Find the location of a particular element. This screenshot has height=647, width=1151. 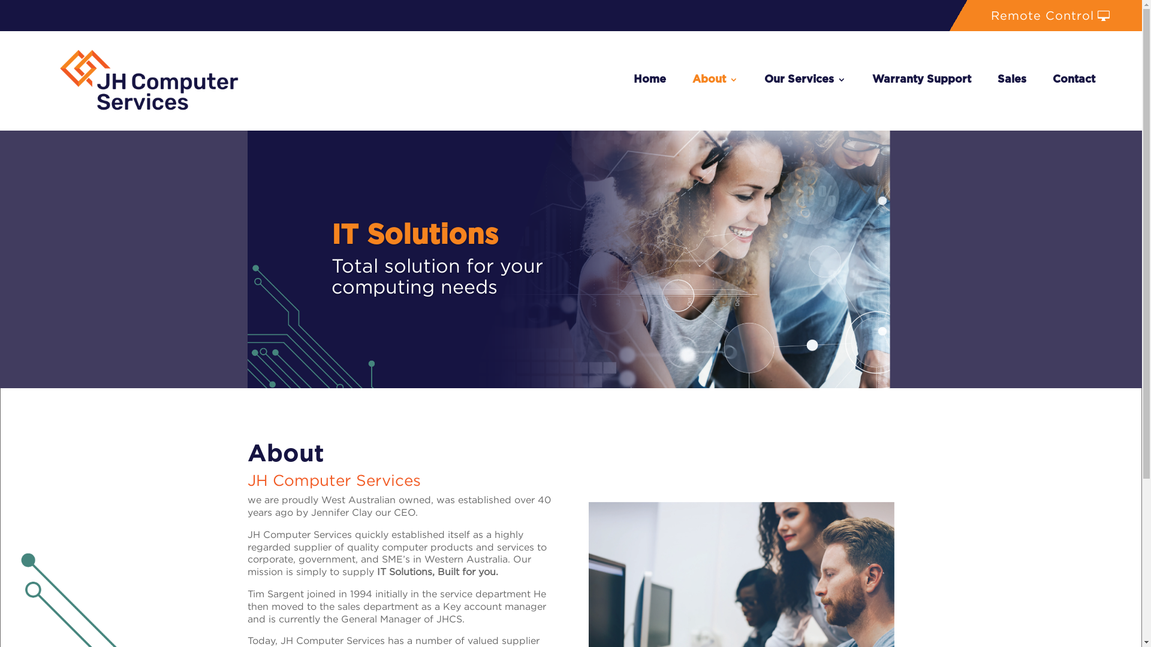

Remote Control is located at coordinates (1043, 16).